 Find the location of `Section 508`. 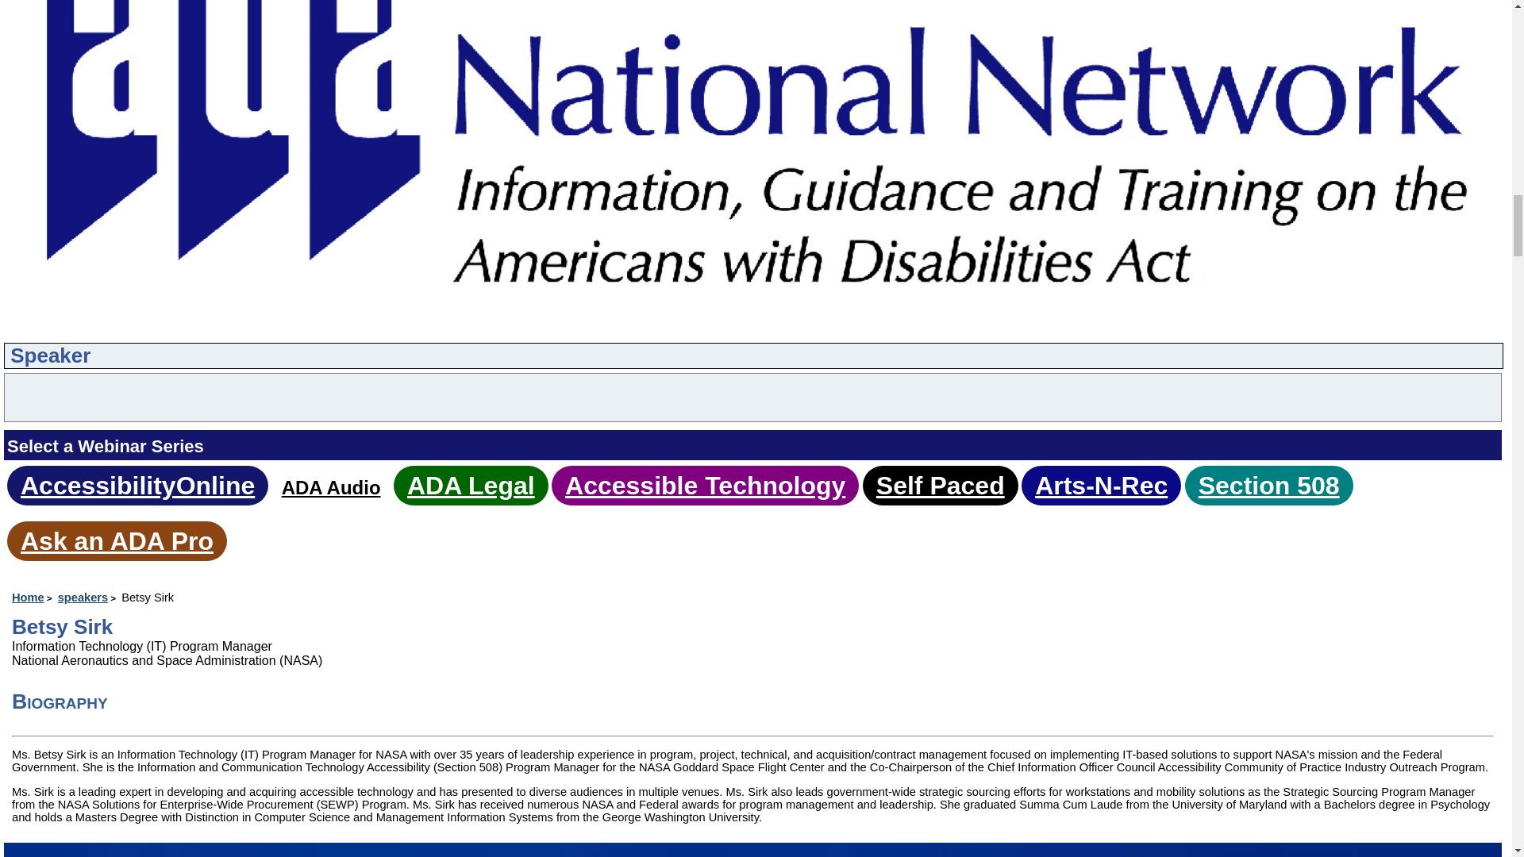

Section 508 is located at coordinates (1268, 486).